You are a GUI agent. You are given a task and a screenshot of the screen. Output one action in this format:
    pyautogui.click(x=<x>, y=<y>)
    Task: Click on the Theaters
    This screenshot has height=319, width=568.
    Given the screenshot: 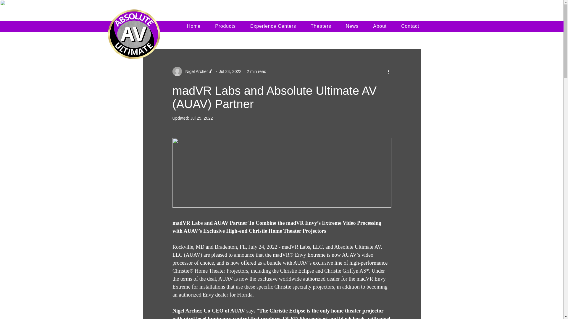 What is the action you would take?
    pyautogui.click(x=321, y=26)
    